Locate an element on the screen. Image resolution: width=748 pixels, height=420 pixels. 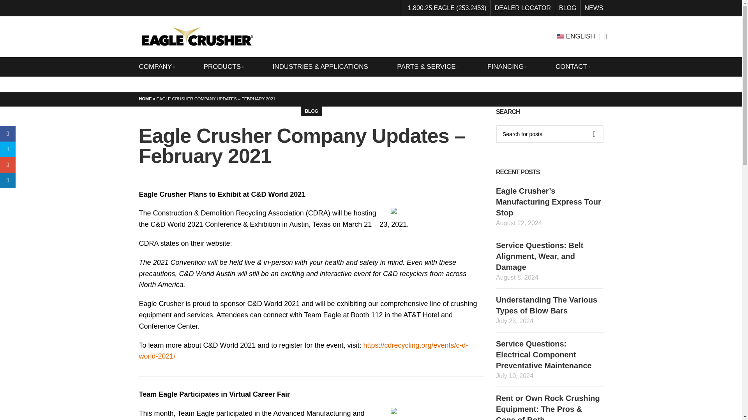
BLOG is located at coordinates (567, 8).